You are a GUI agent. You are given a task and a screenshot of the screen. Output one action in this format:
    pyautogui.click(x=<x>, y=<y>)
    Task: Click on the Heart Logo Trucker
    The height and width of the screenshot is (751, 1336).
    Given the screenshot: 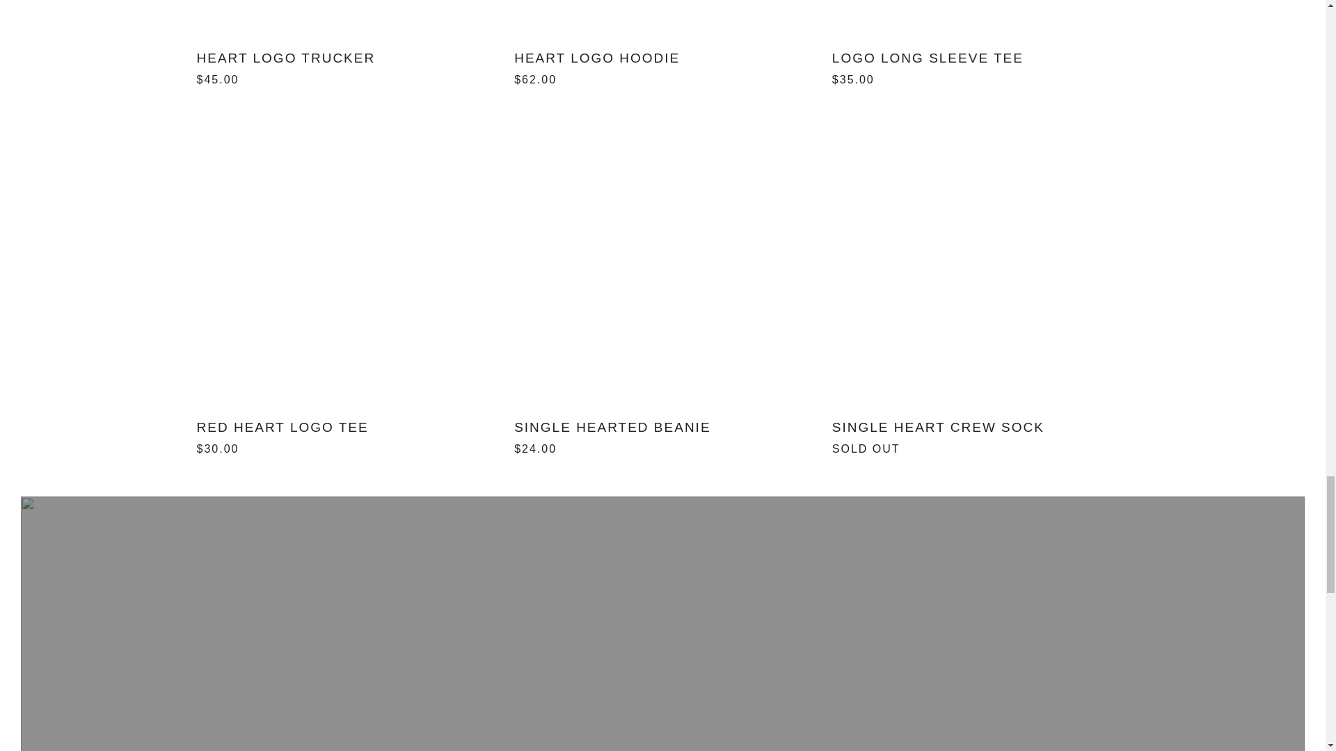 What is the action you would take?
    pyautogui.click(x=345, y=65)
    